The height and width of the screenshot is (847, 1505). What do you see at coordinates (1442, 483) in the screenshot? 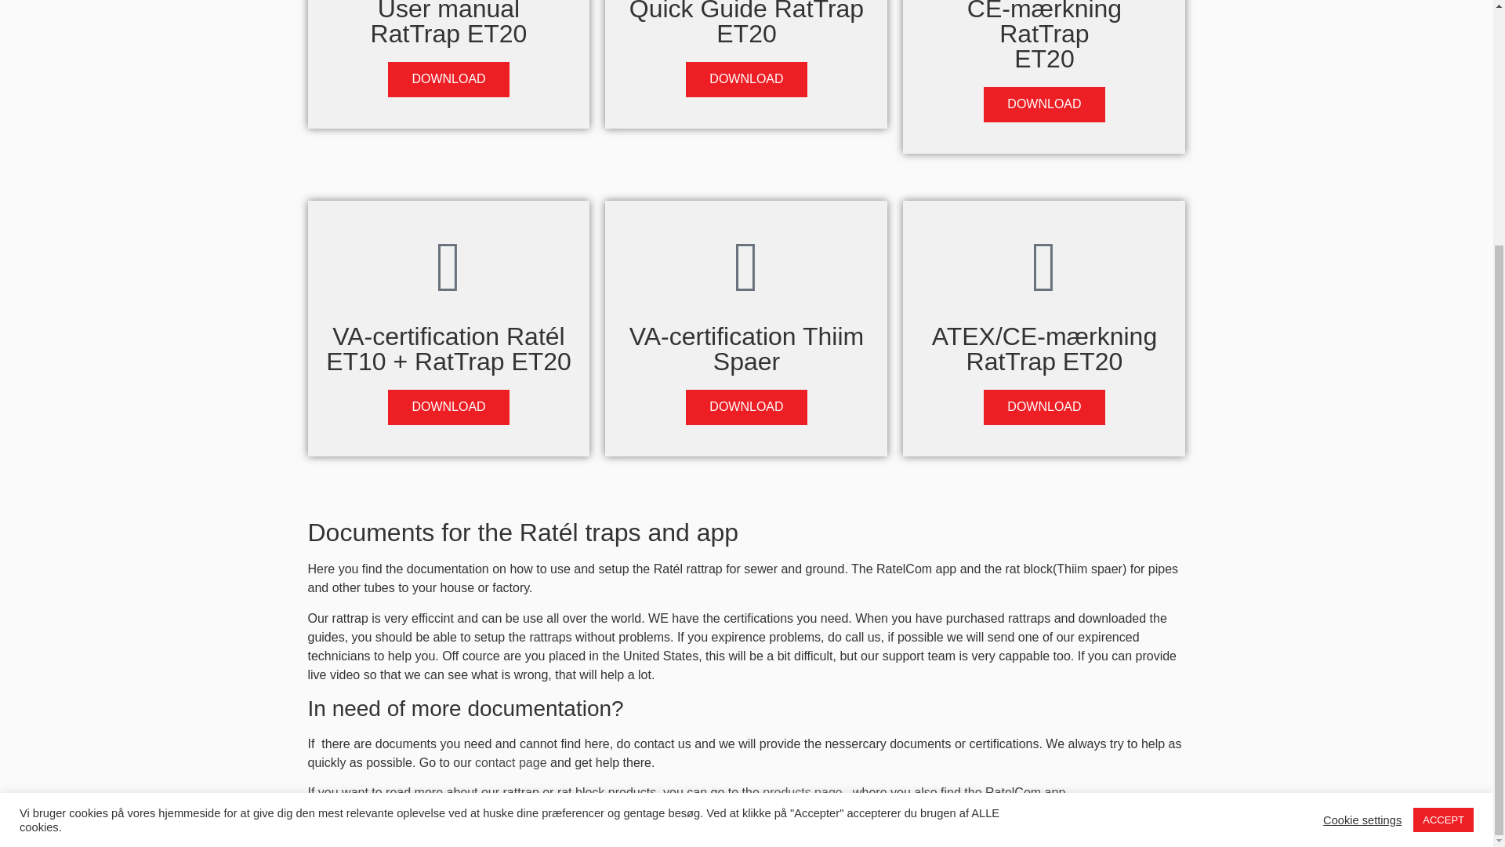
I see `ACCEPT` at bounding box center [1442, 483].